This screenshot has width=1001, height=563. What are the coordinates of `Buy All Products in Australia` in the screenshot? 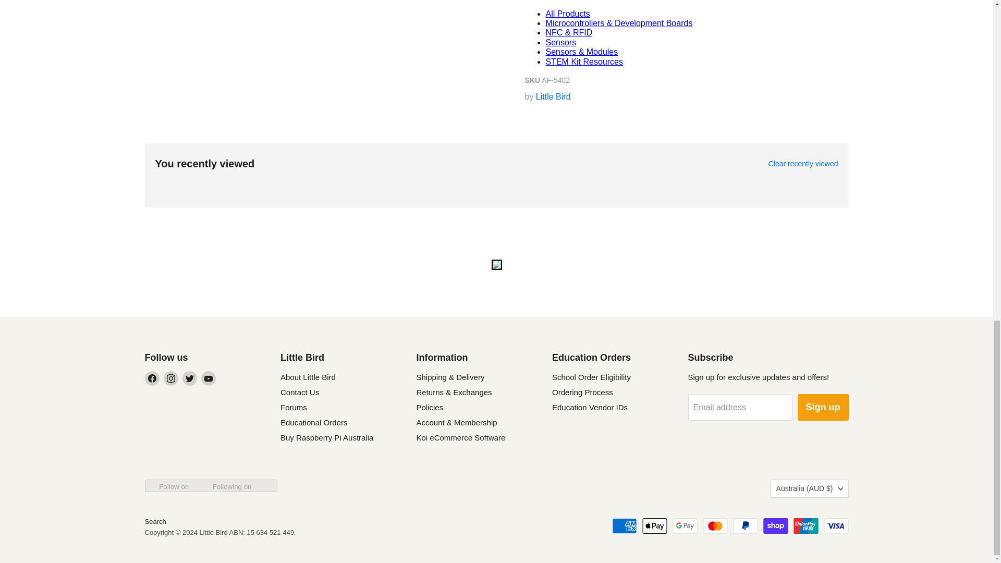 It's located at (567, 14).